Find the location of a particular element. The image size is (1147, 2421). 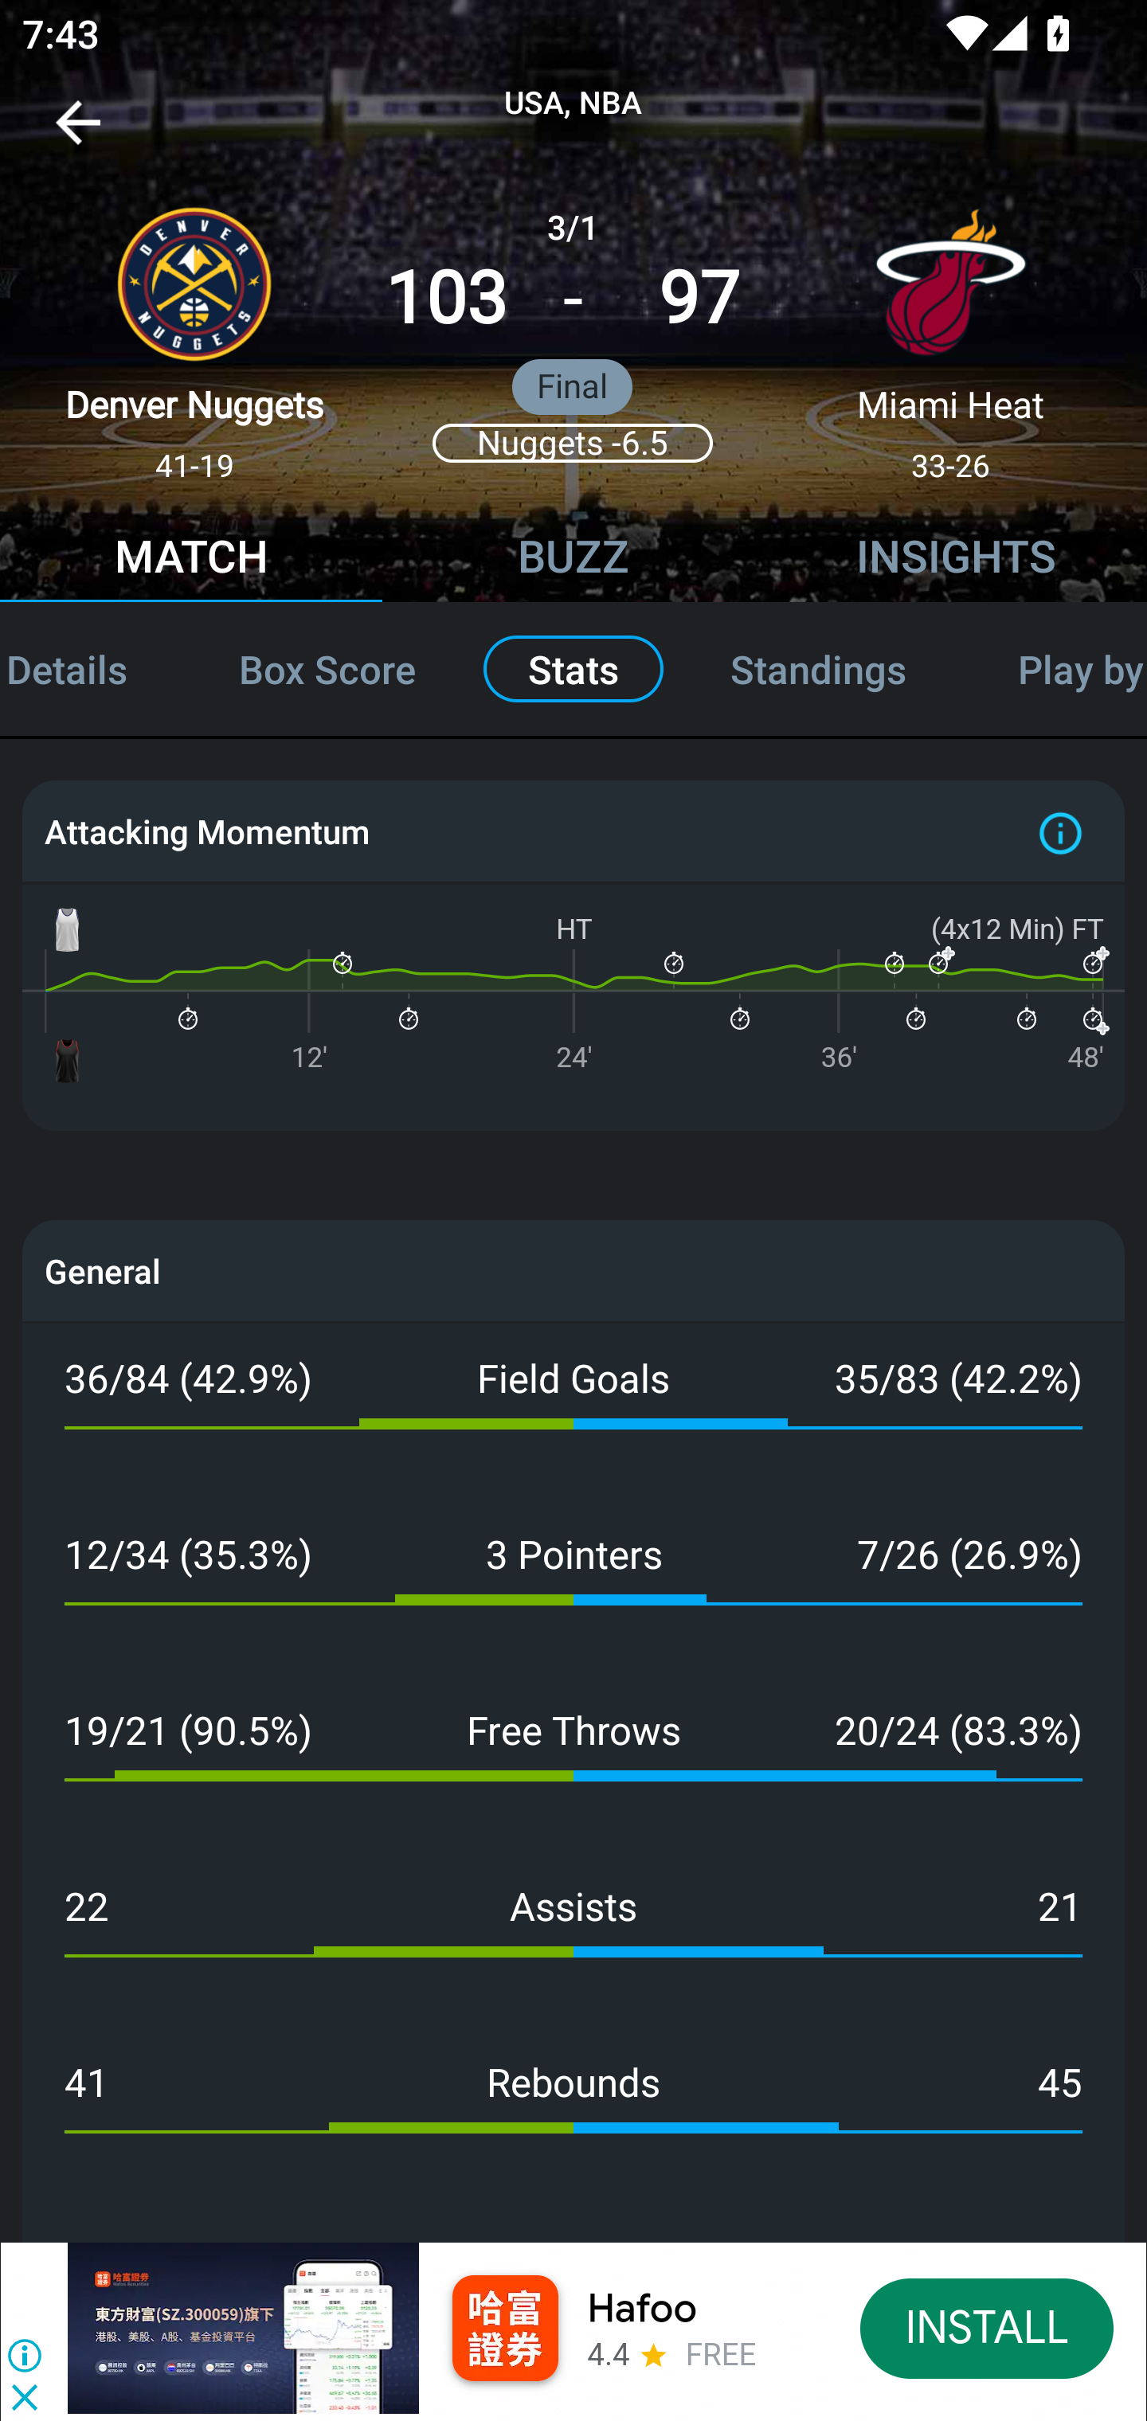

22 Assists 21 51.0 49.0 is located at coordinates (573, 1940).